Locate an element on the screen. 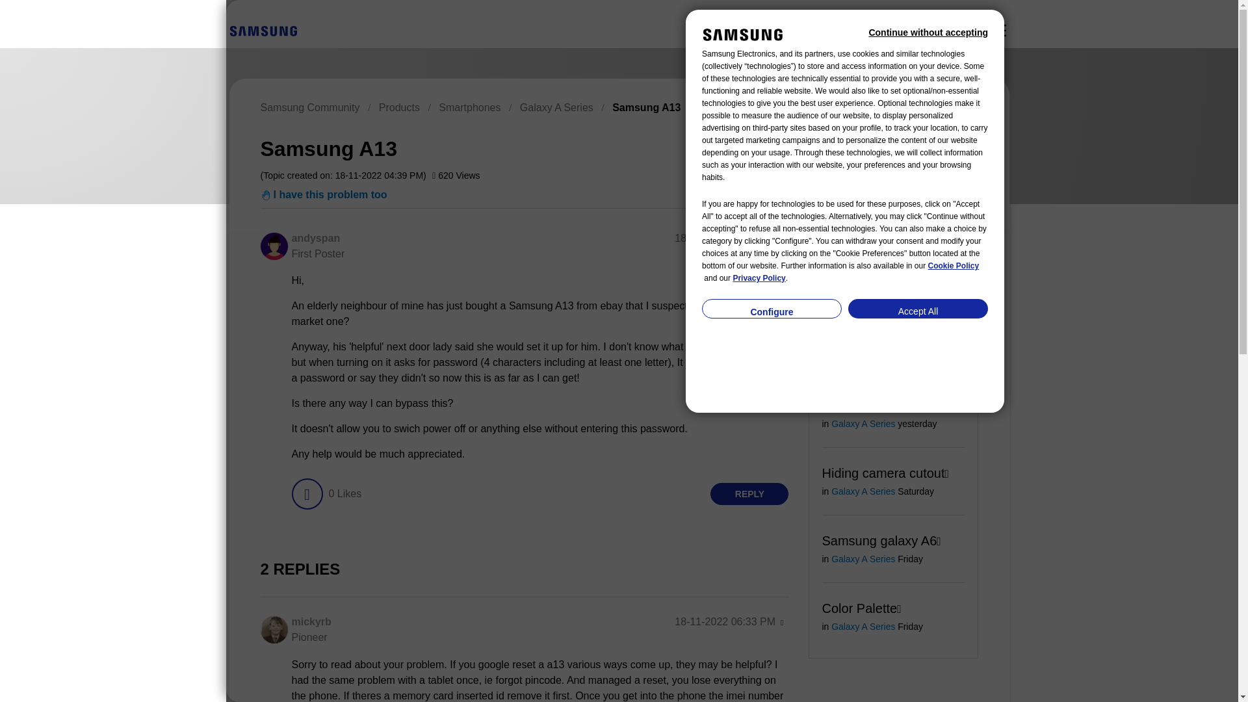 This screenshot has width=1248, height=702. Products is located at coordinates (399, 107).